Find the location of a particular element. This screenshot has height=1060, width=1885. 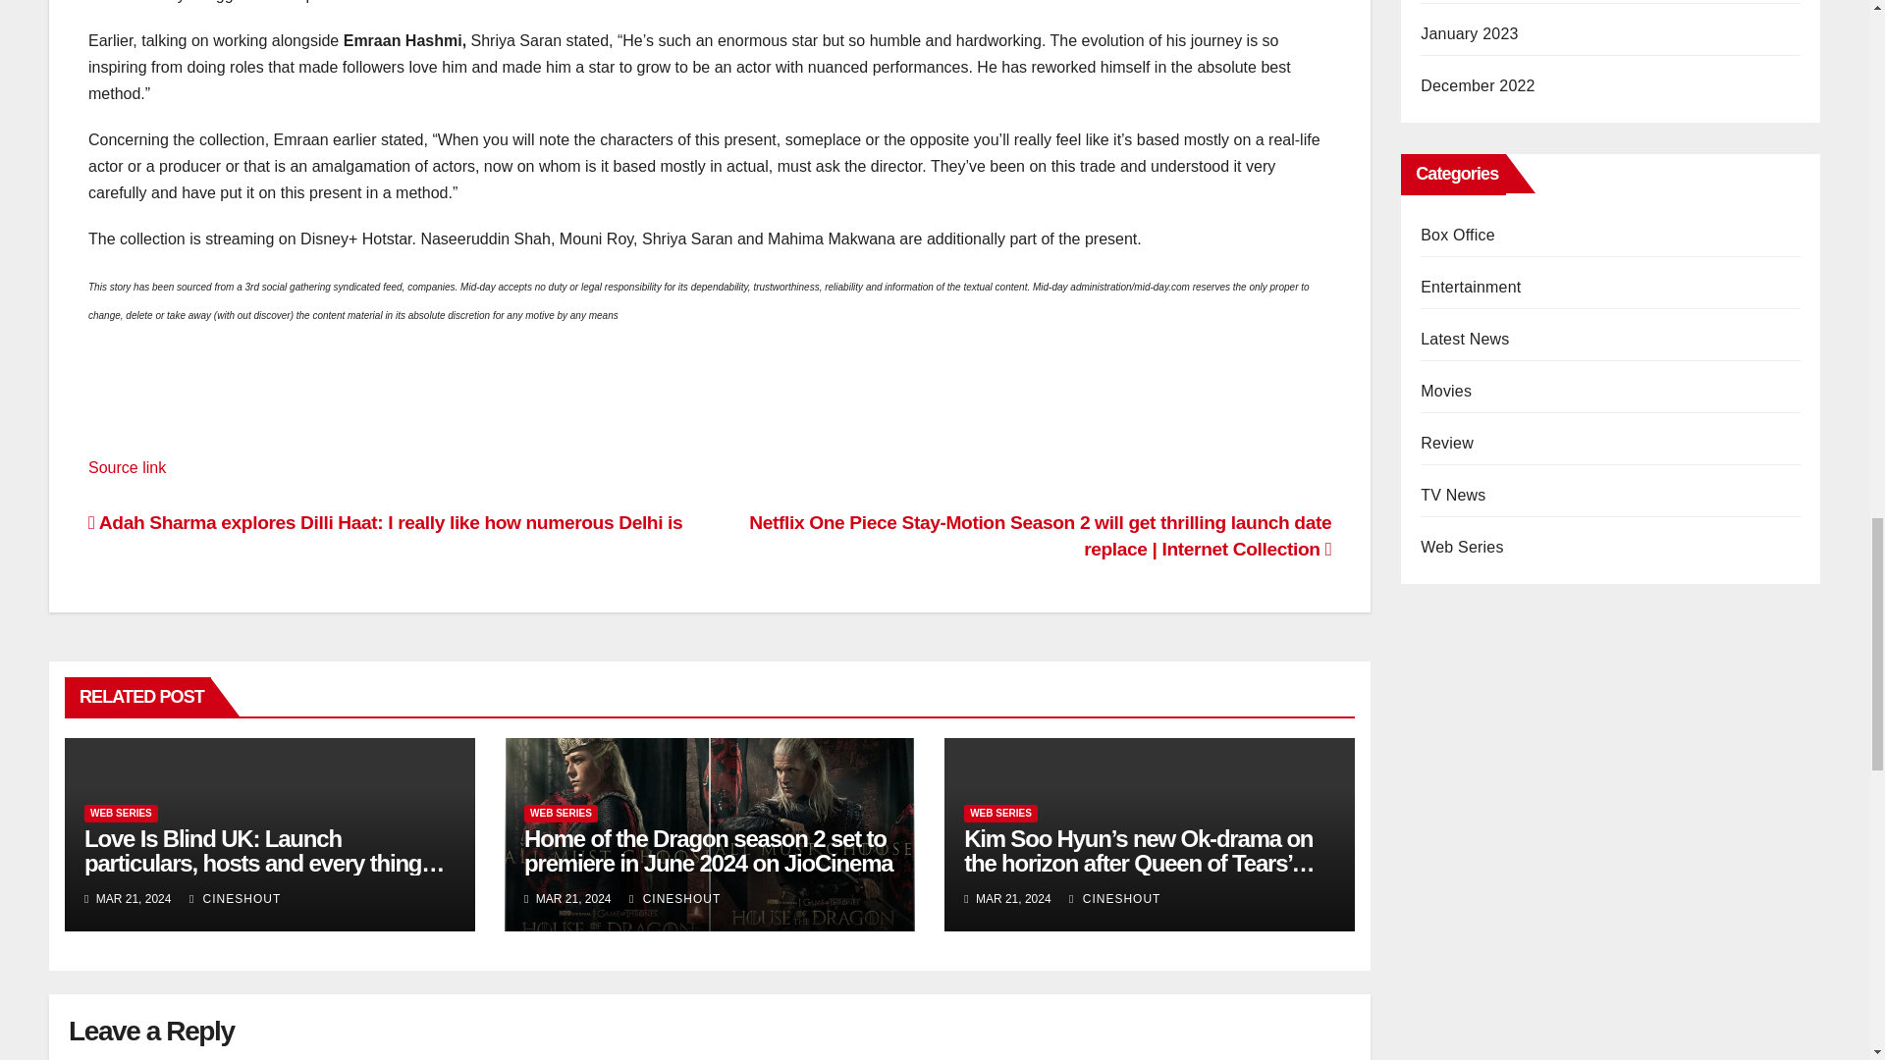

Source link is located at coordinates (127, 467).